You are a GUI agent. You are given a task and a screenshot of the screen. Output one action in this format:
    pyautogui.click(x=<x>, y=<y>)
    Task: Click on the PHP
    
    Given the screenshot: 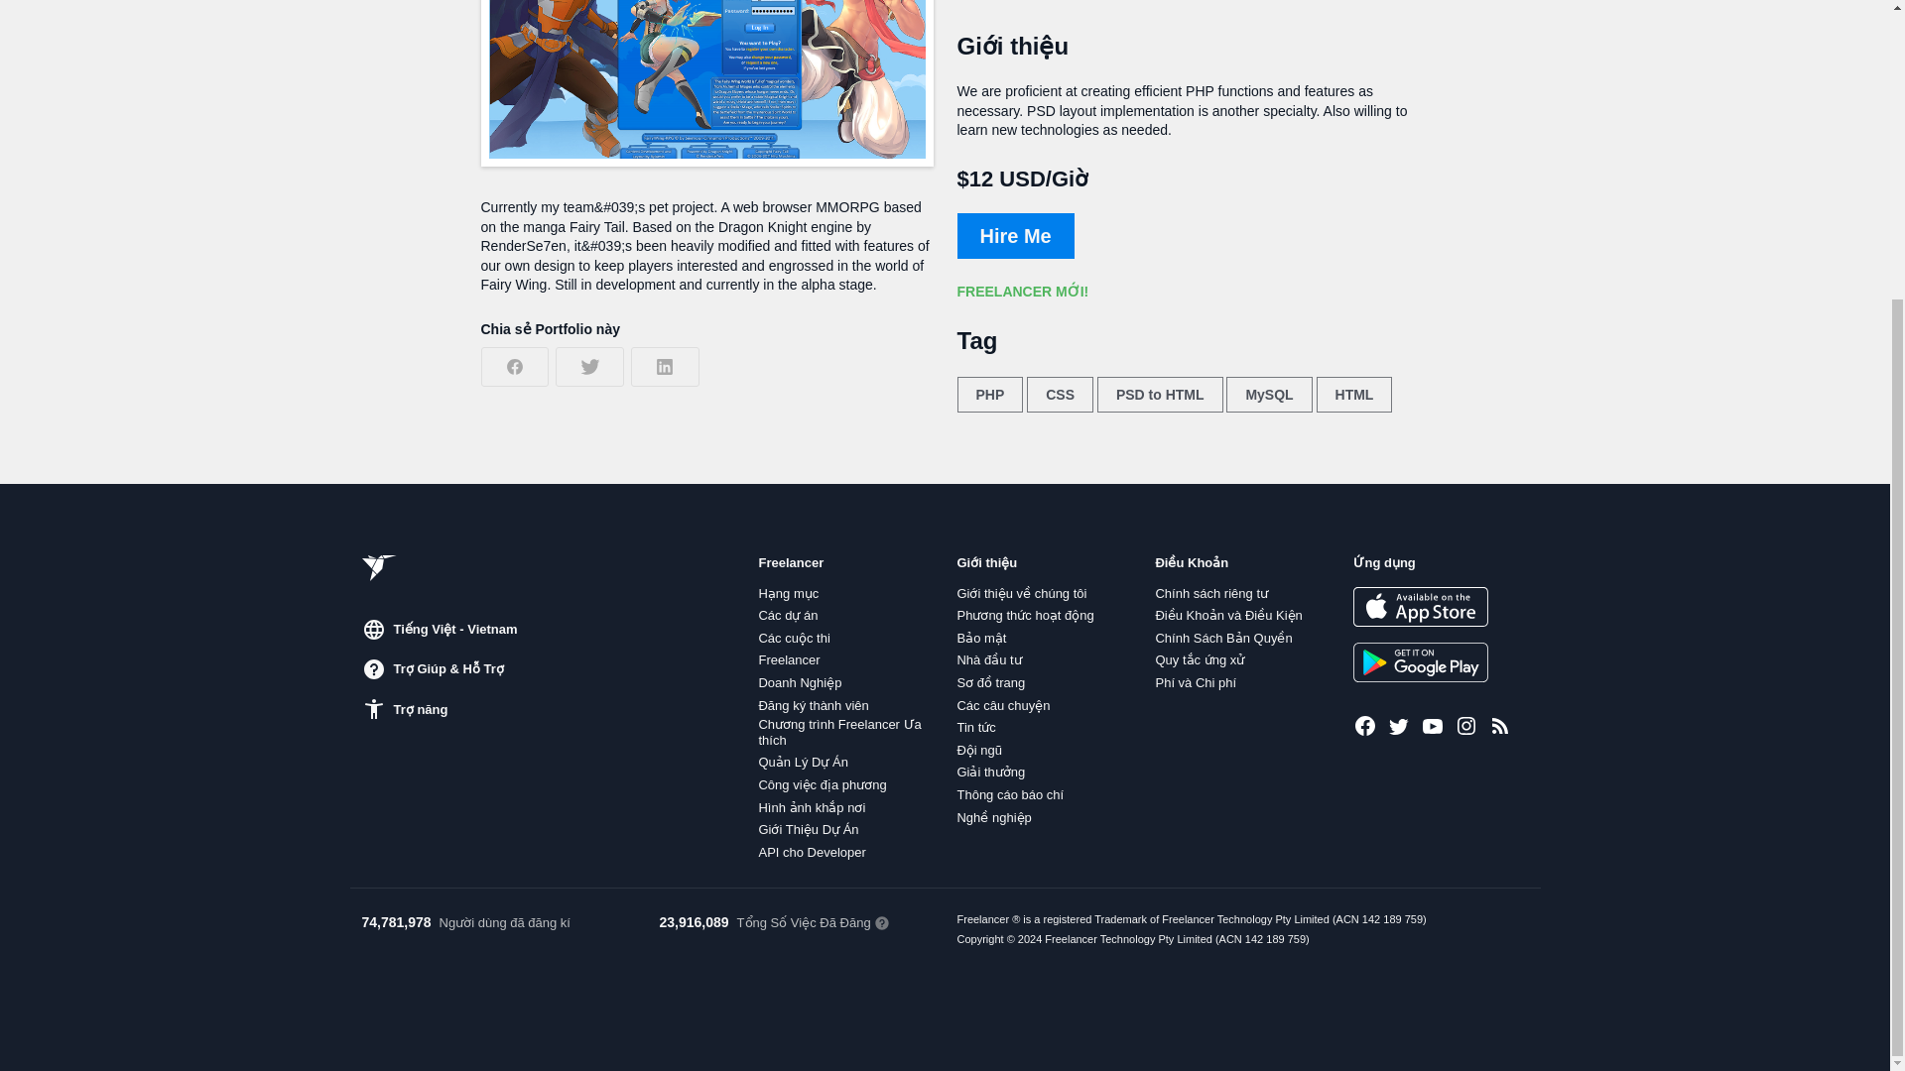 What is the action you would take?
    pyautogui.click(x=989, y=395)
    